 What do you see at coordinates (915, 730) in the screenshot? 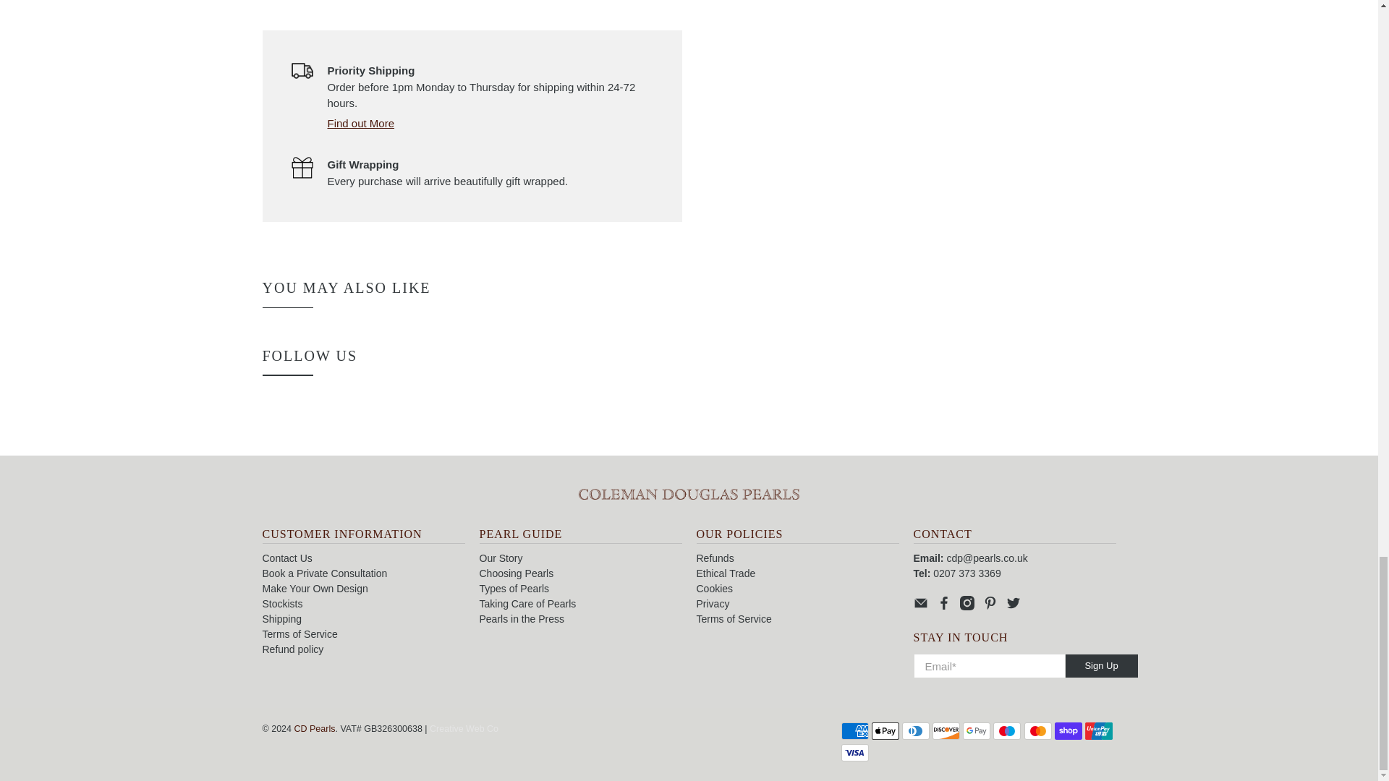
I see `Diners Club` at bounding box center [915, 730].